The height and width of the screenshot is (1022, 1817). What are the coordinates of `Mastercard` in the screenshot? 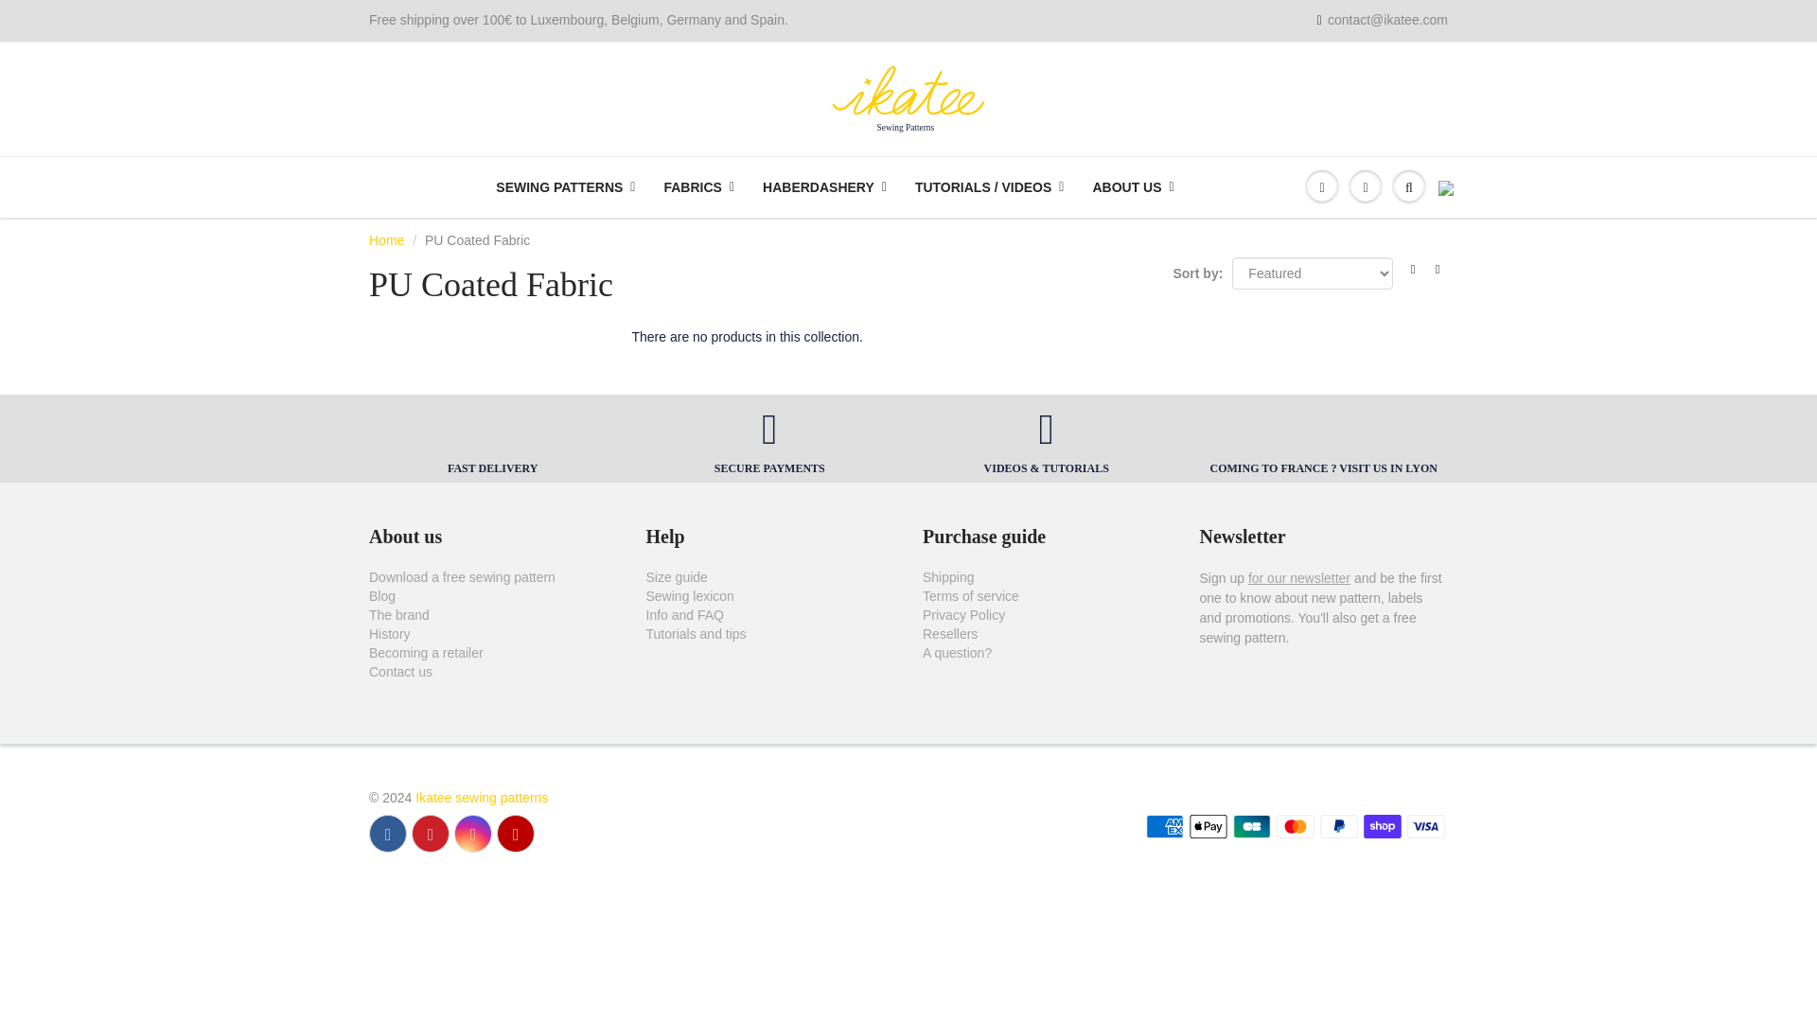 It's located at (1295, 825).